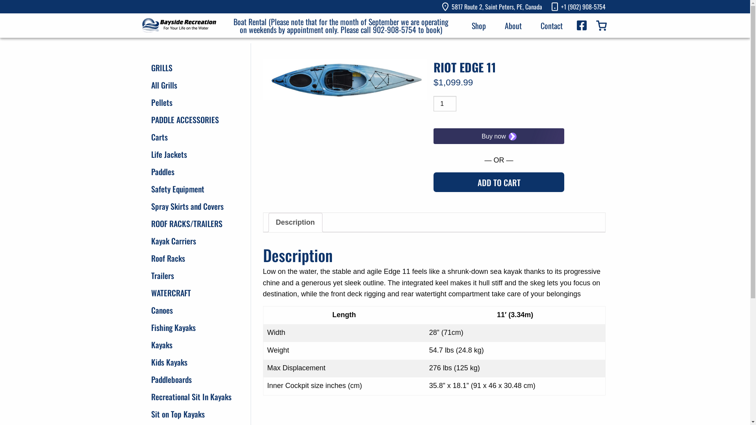  What do you see at coordinates (499, 182) in the screenshot?
I see `ADD TO CART` at bounding box center [499, 182].